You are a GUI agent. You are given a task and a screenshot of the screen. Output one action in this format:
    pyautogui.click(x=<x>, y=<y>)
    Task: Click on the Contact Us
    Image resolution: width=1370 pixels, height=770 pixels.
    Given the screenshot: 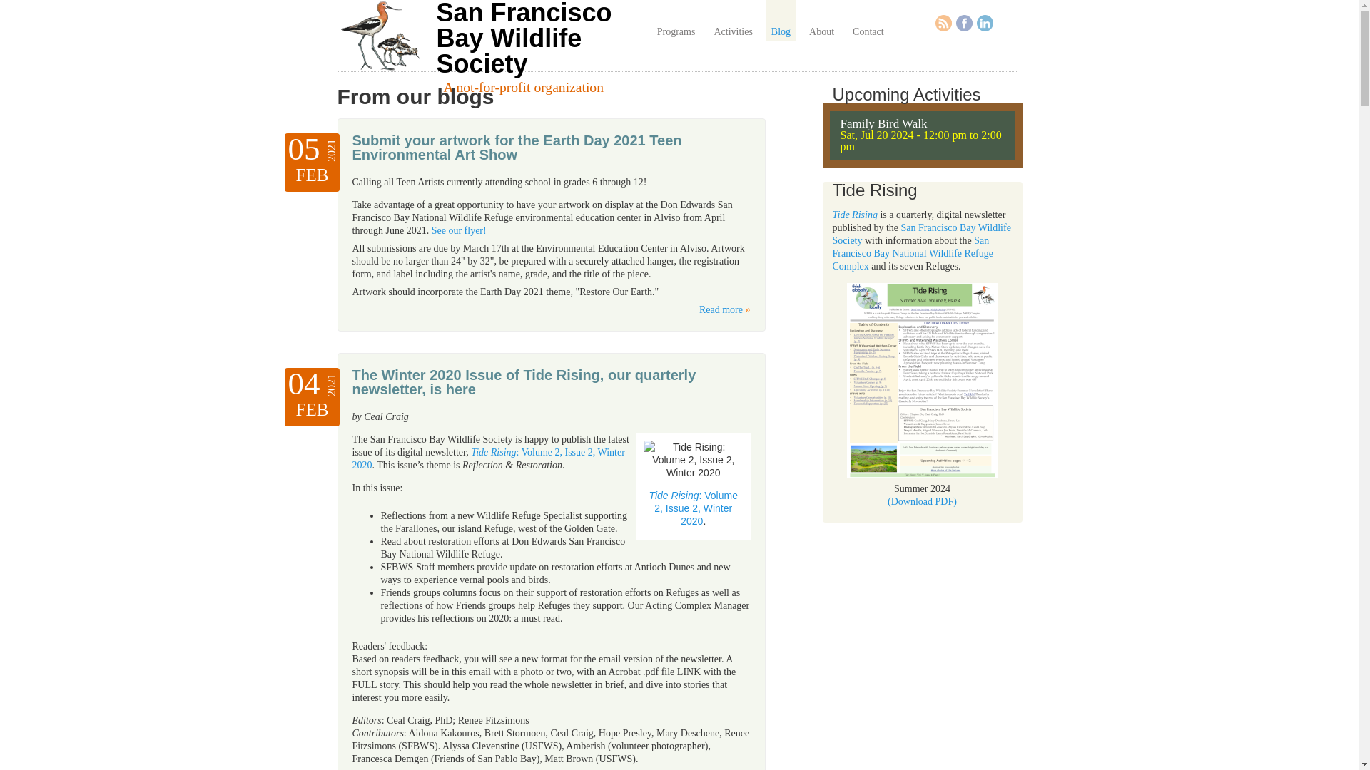 What is the action you would take?
    pyautogui.click(x=868, y=21)
    